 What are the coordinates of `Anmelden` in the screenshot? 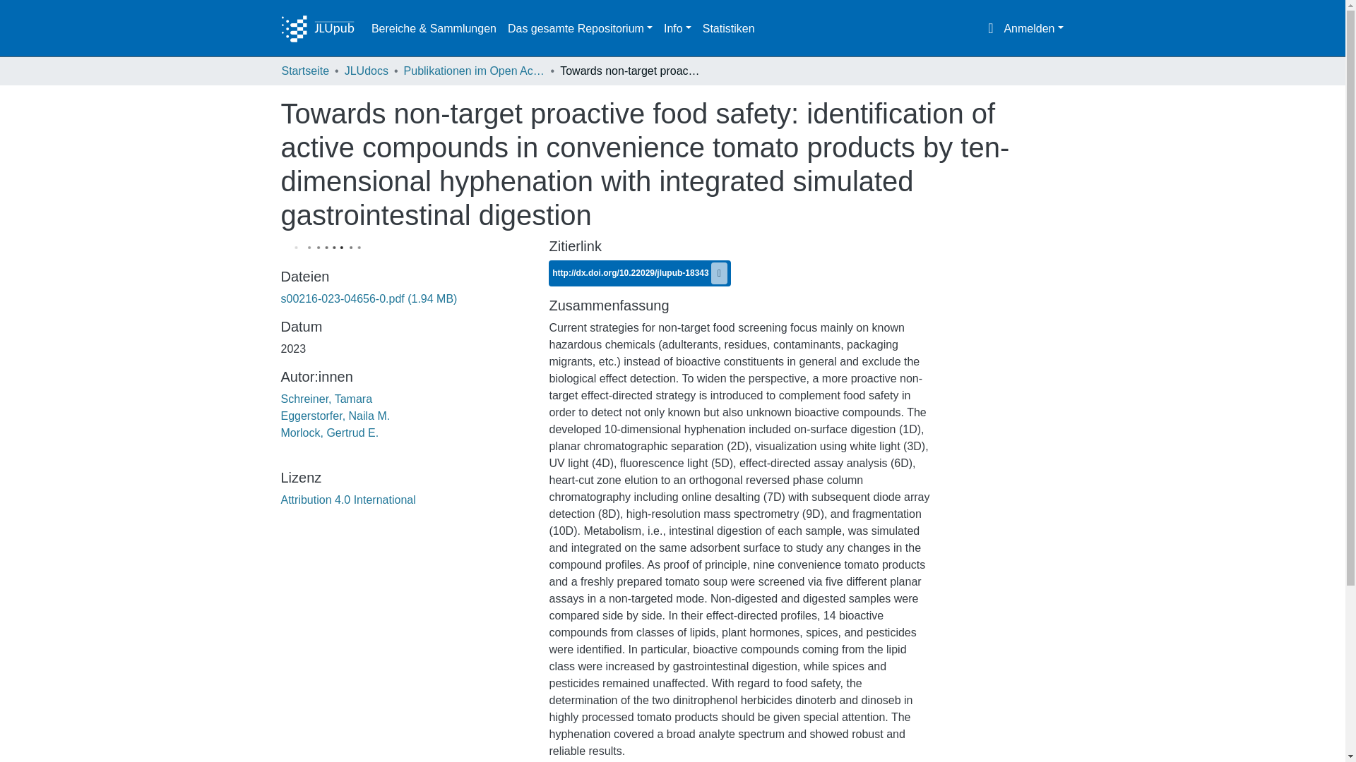 It's located at (1033, 28).